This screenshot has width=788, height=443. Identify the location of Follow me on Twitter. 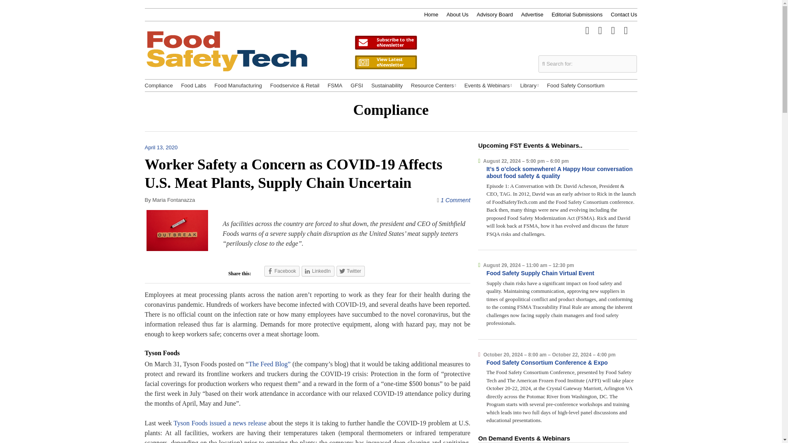
(587, 30).